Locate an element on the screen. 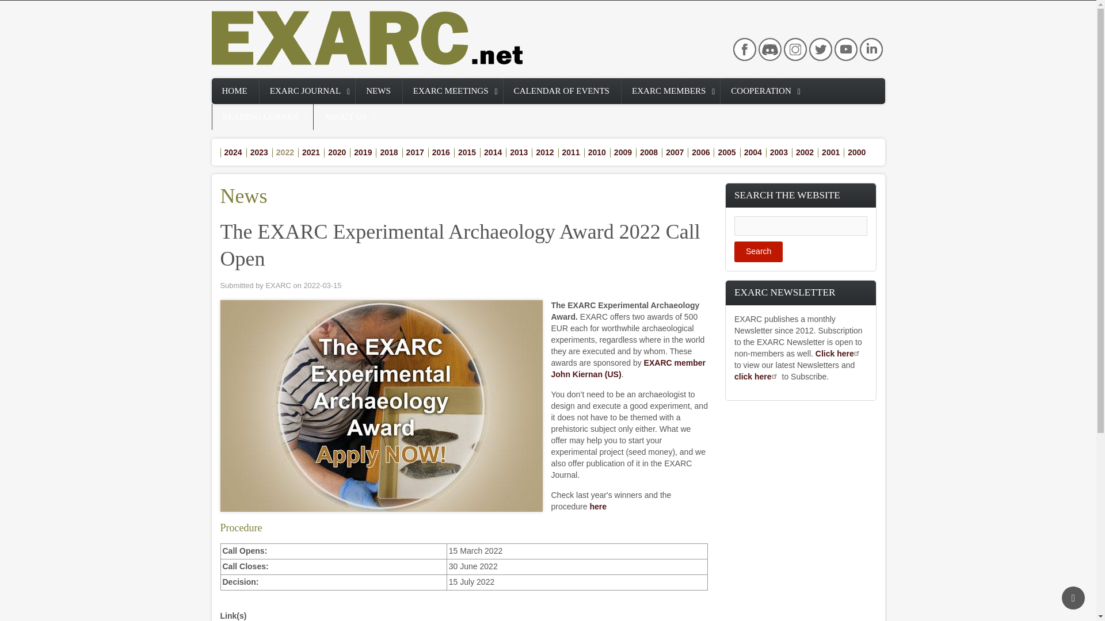 The image size is (1105, 621). COOPERATION is located at coordinates (763, 91).